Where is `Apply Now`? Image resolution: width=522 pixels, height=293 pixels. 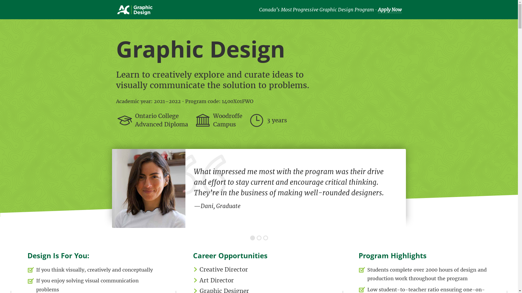
Apply Now is located at coordinates (390, 10).